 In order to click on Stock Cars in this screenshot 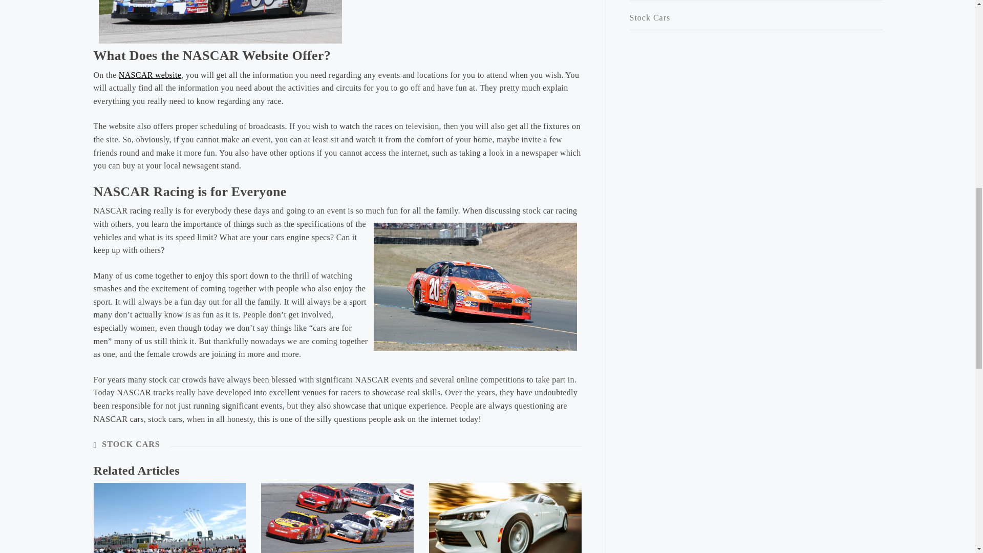, I will do `click(756, 18)`.